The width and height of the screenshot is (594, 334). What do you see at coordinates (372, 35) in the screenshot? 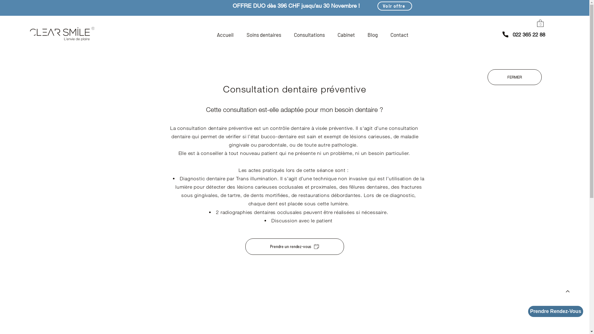
I see `Blog` at bounding box center [372, 35].